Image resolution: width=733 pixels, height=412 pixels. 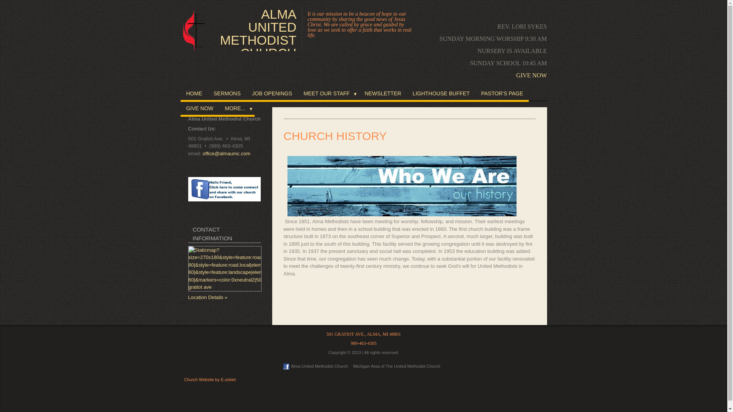 What do you see at coordinates (272, 94) in the screenshot?
I see `JOB OPENINGS` at bounding box center [272, 94].